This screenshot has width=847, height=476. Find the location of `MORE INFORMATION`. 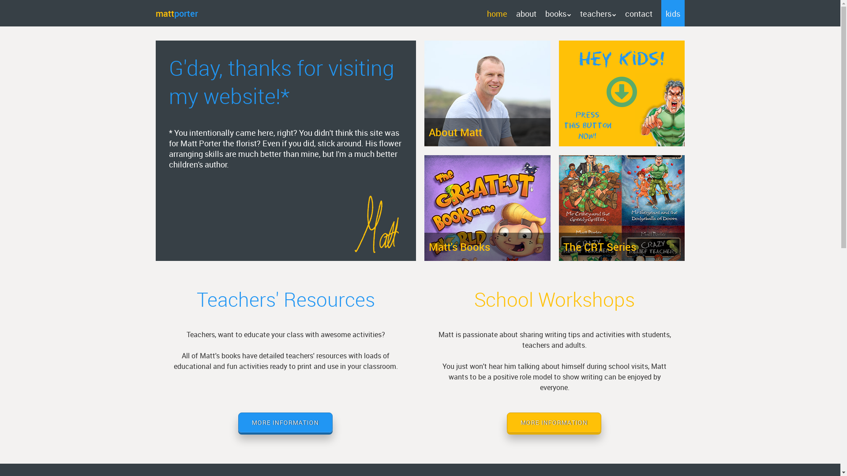

MORE INFORMATION is located at coordinates (285, 423).